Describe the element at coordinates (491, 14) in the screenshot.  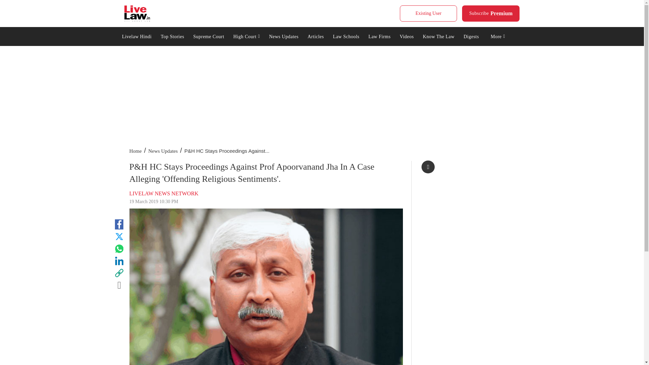
I see `Livelaw Hindi` at that location.